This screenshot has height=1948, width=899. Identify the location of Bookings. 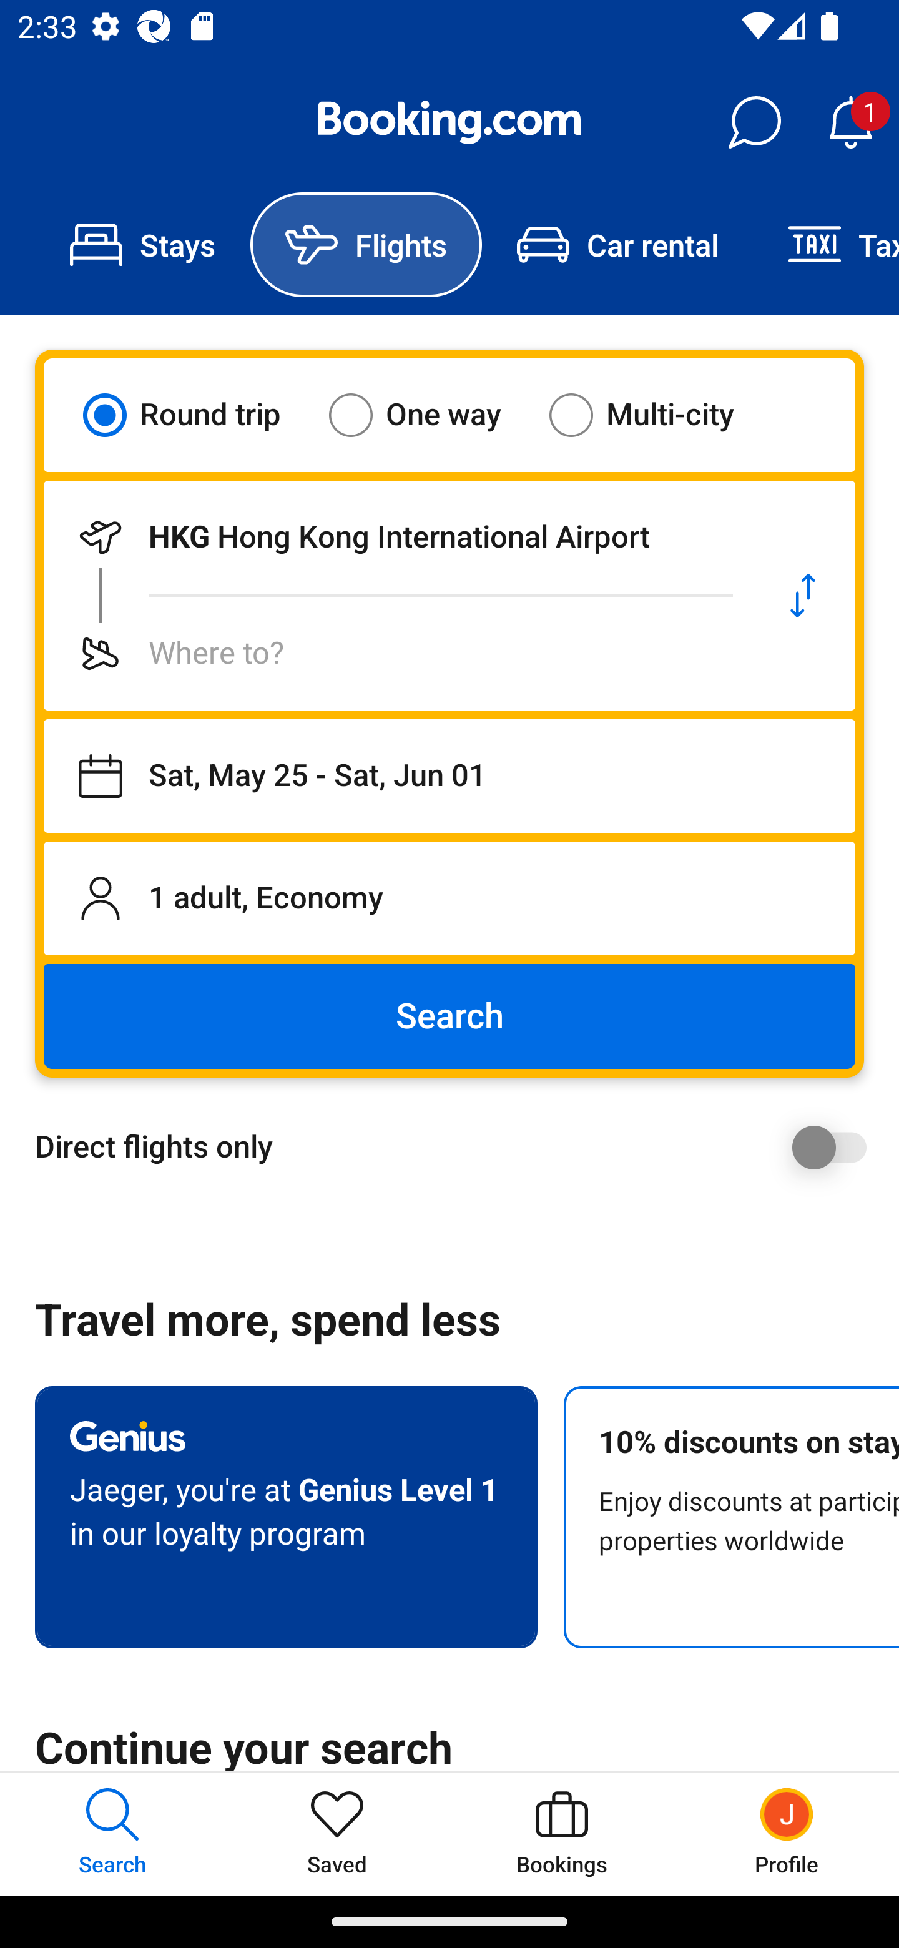
(562, 1833).